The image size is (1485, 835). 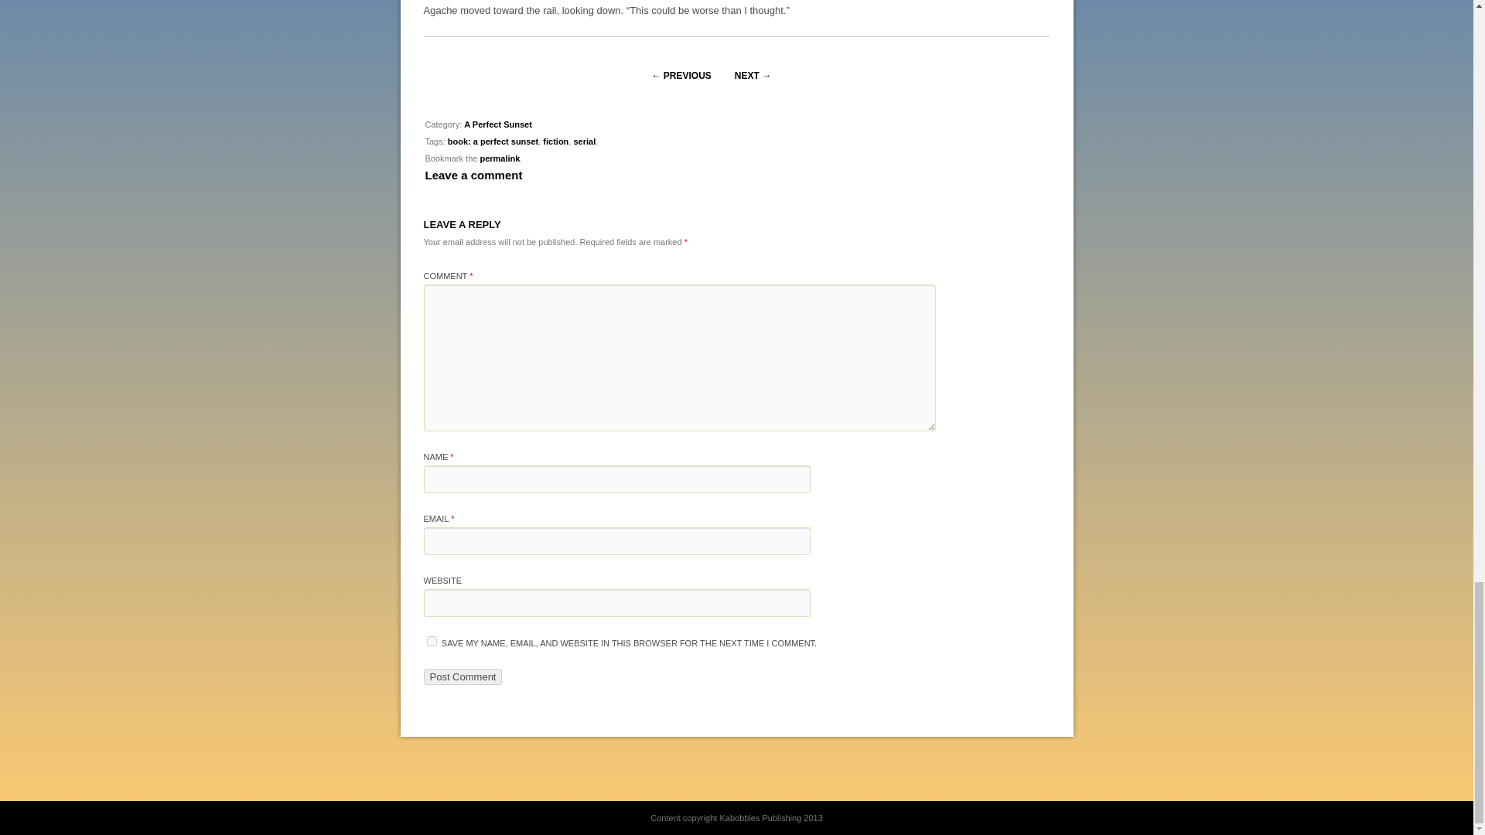 I want to click on permalink, so click(x=500, y=158).